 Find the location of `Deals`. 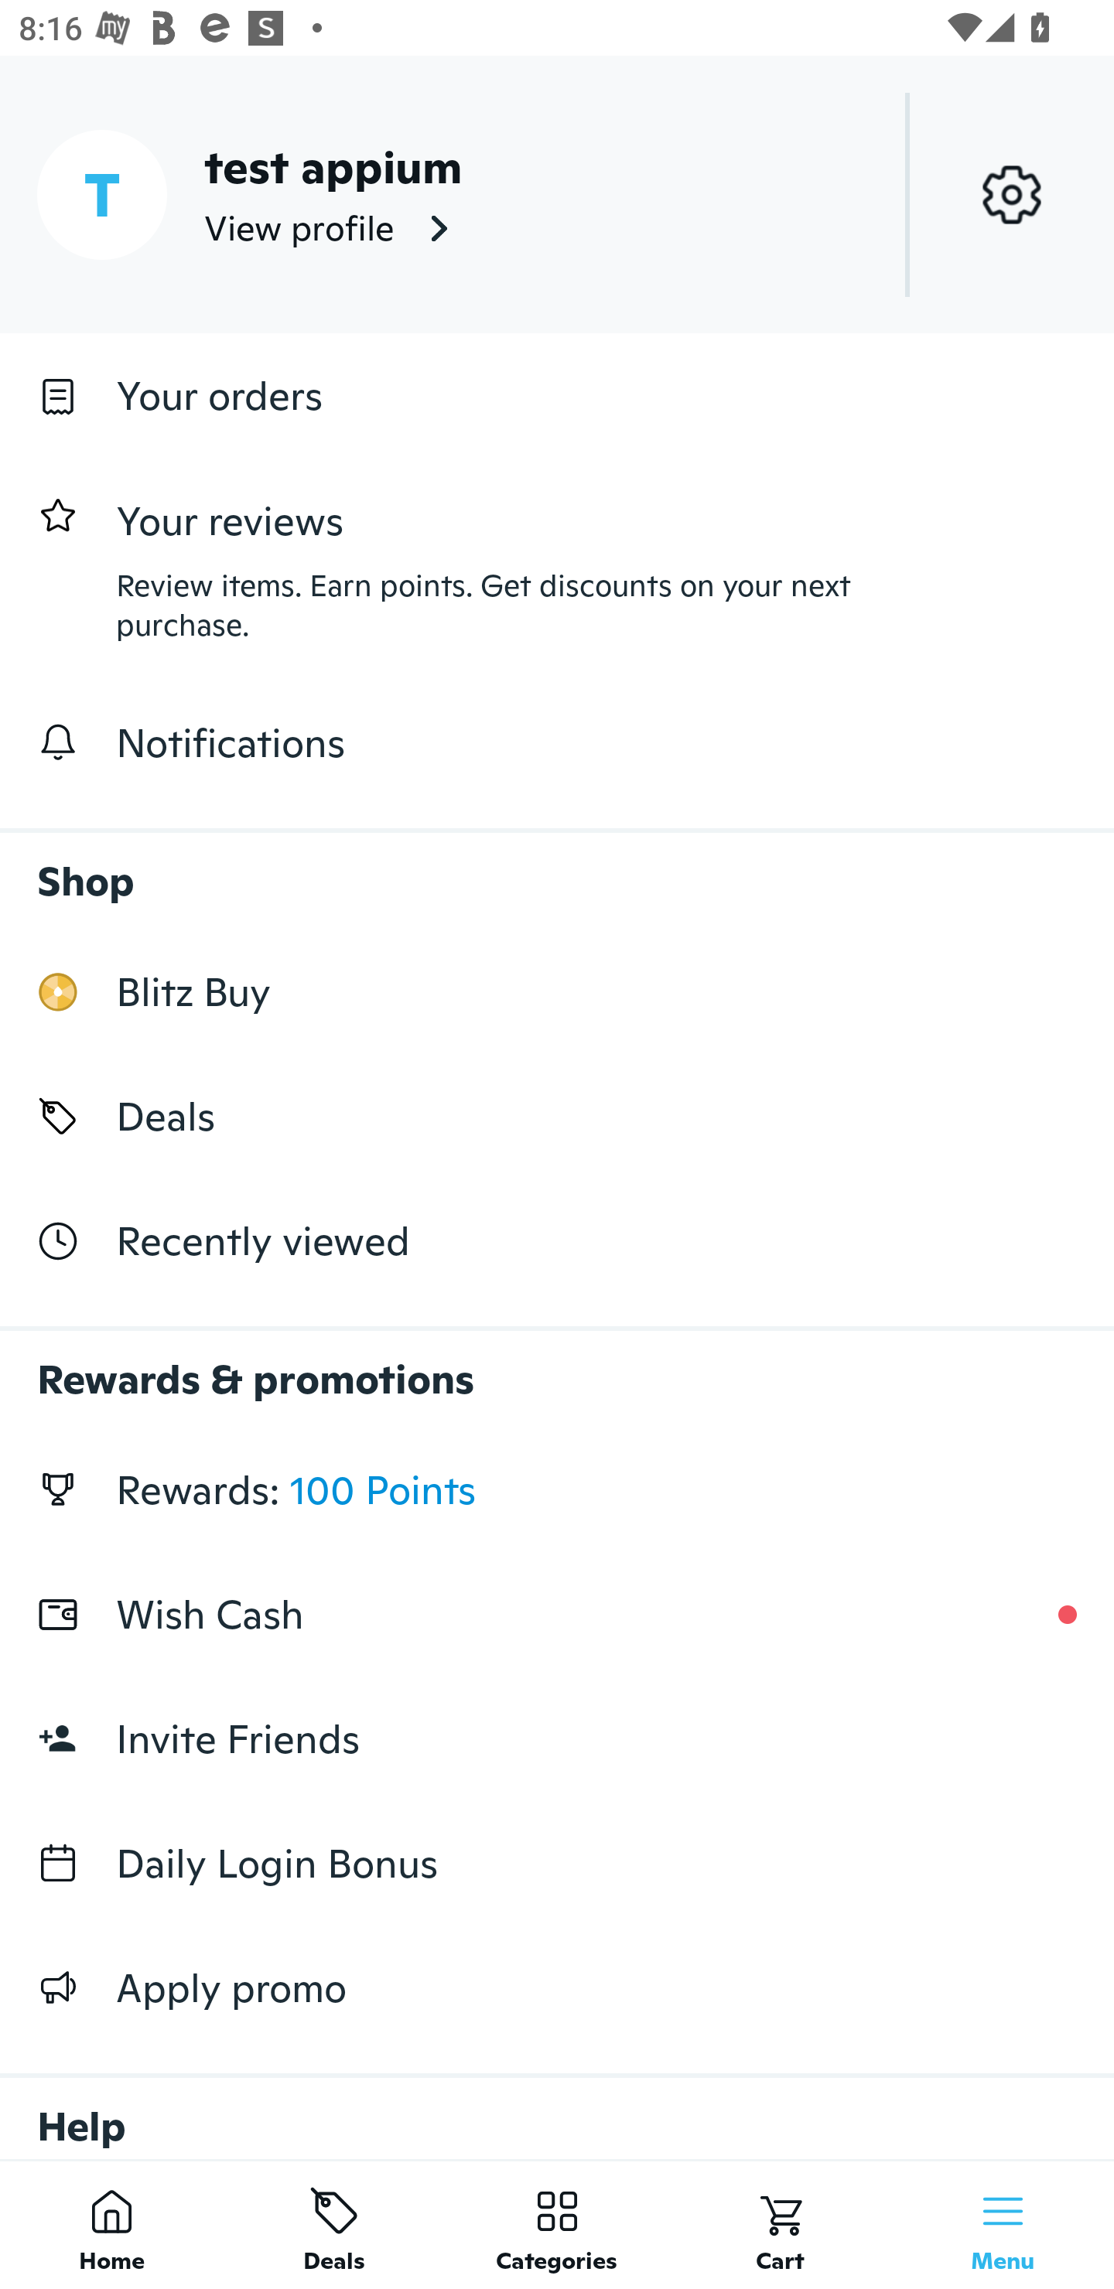

Deals is located at coordinates (334, 2224).